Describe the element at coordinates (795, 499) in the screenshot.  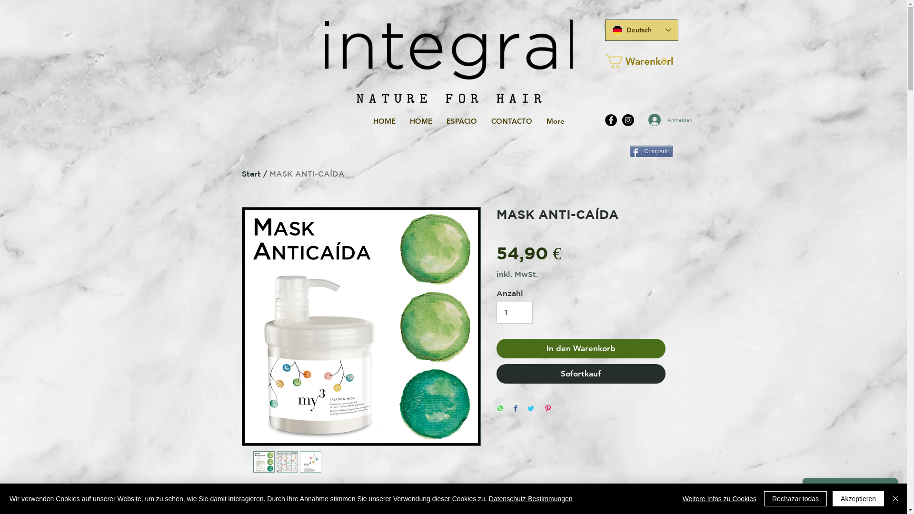
I see `Rechazar todas` at that location.